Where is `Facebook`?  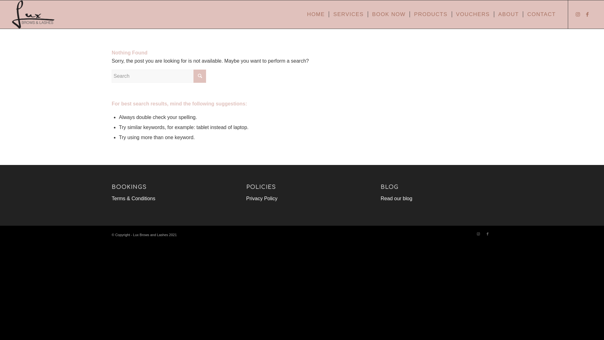
Facebook is located at coordinates (587, 14).